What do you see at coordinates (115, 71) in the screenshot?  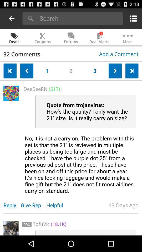 I see `go forward` at bounding box center [115, 71].